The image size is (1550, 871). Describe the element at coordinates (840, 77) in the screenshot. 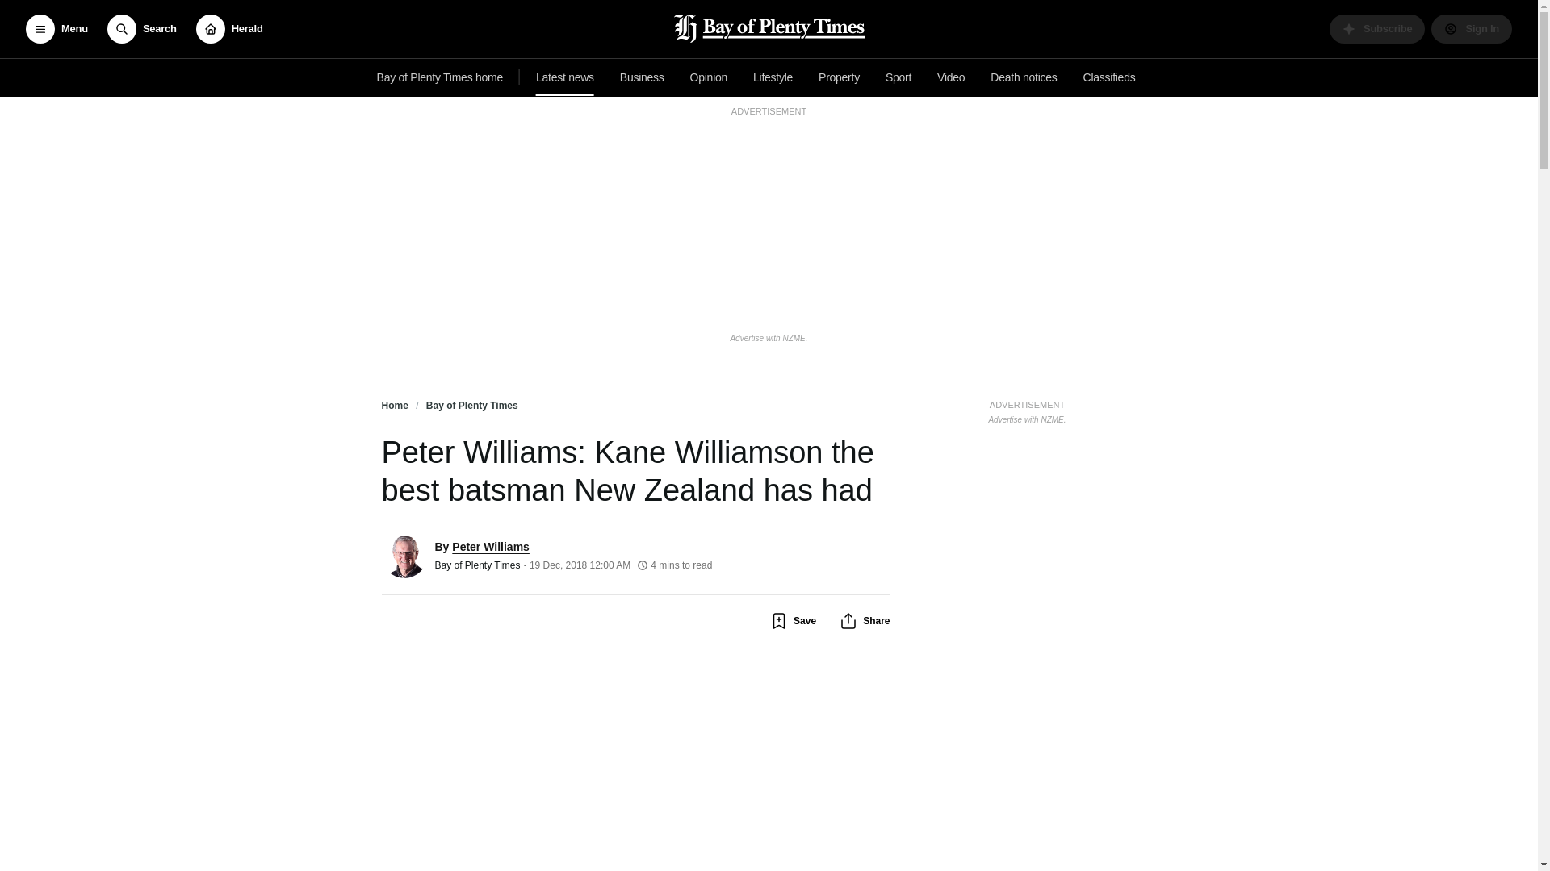

I see `Property` at that location.